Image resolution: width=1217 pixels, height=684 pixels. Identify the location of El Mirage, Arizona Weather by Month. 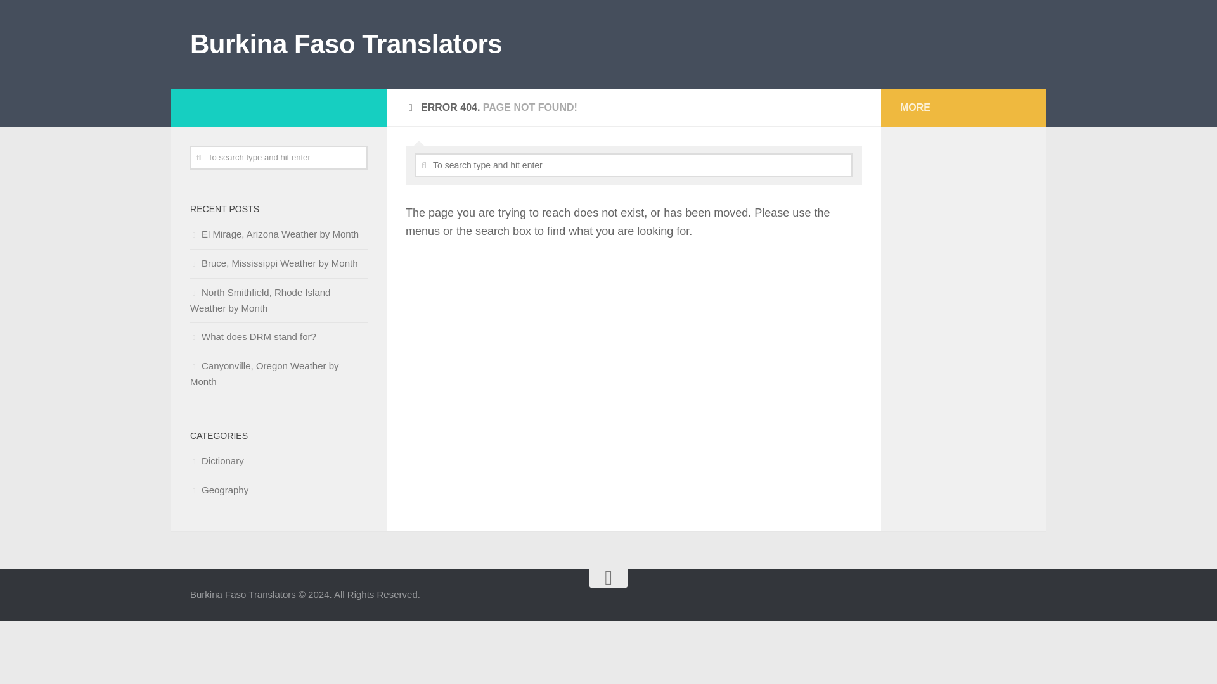
(274, 234).